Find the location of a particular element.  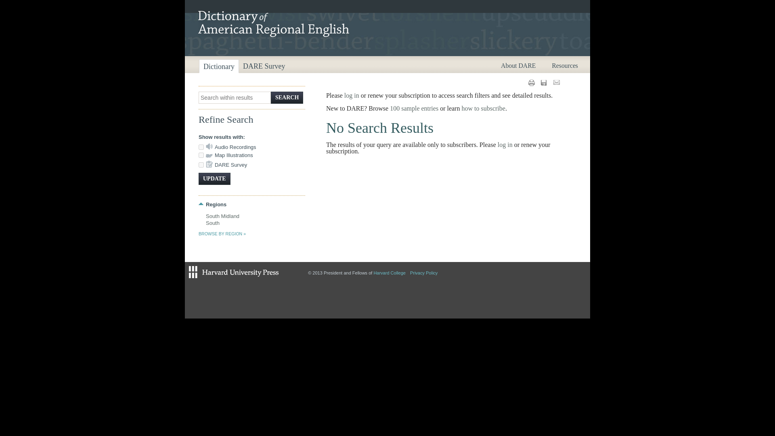

true is located at coordinates (201, 155).